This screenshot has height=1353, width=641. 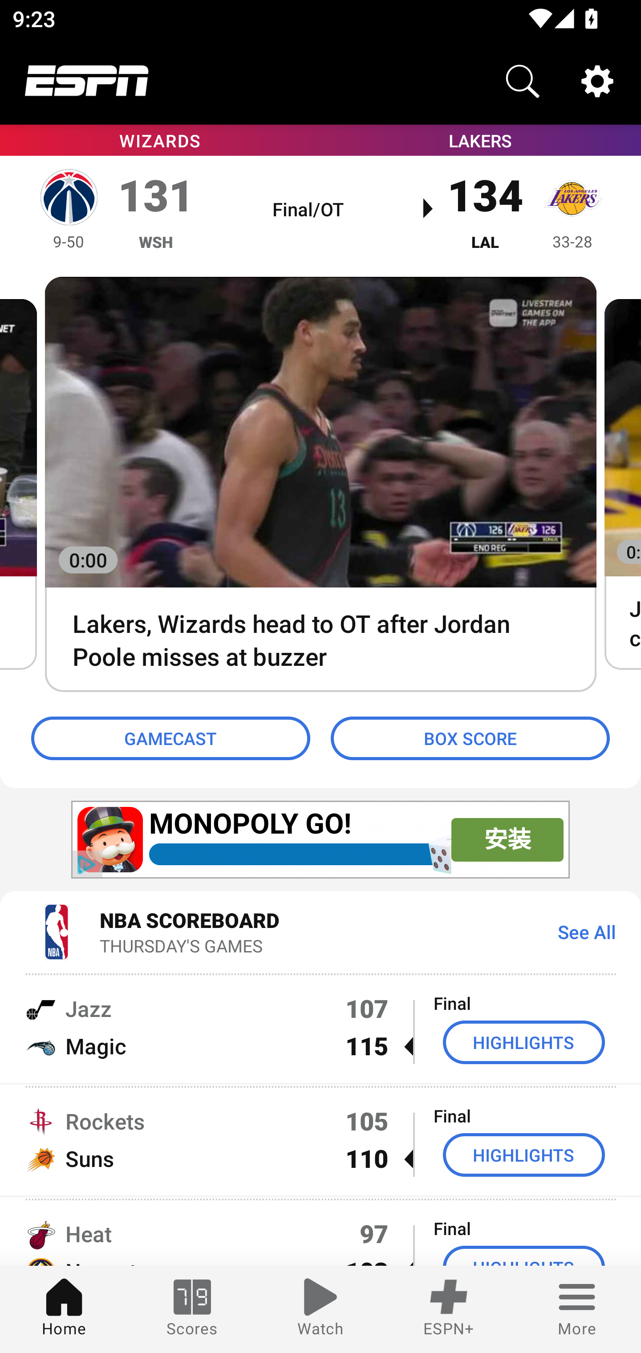 I want to click on Watch, so click(x=320, y=1309).